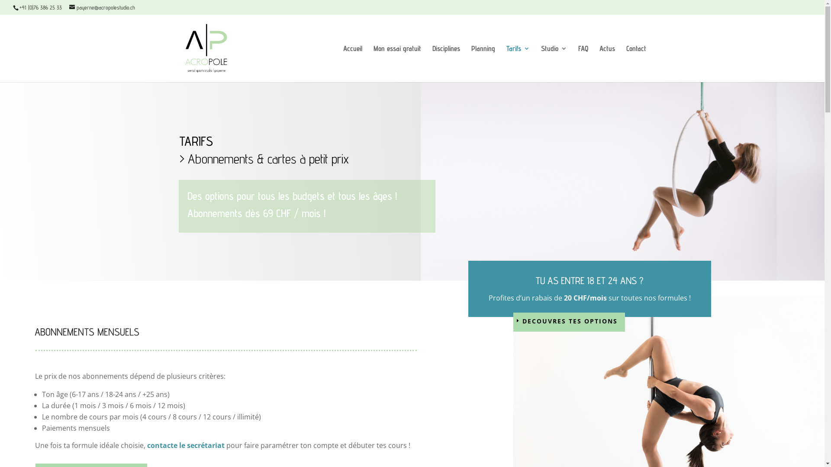  I want to click on Accueil, so click(352, 63).